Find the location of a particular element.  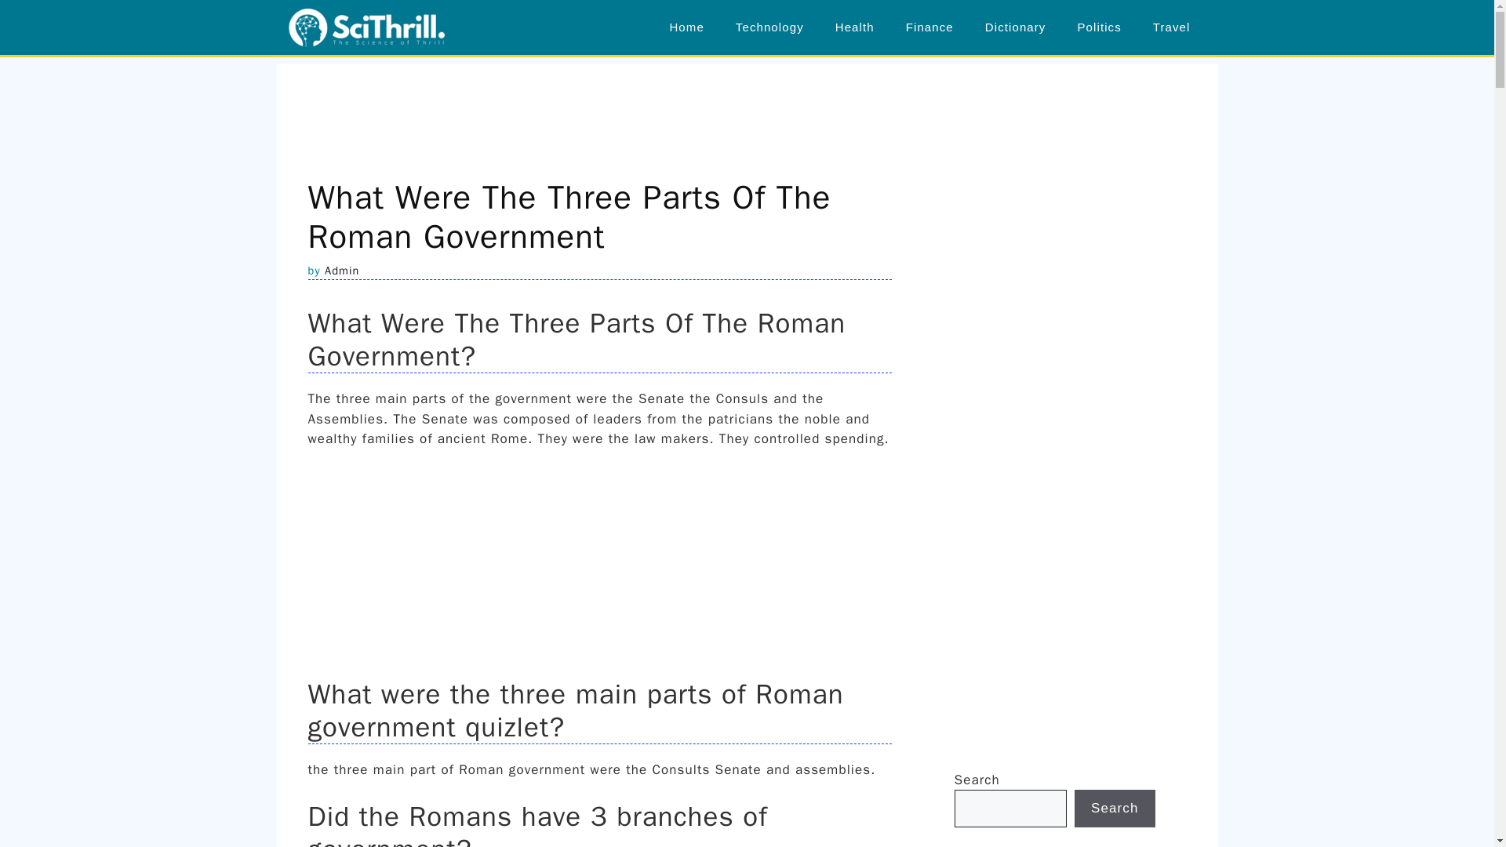

Search is located at coordinates (1115, 808).